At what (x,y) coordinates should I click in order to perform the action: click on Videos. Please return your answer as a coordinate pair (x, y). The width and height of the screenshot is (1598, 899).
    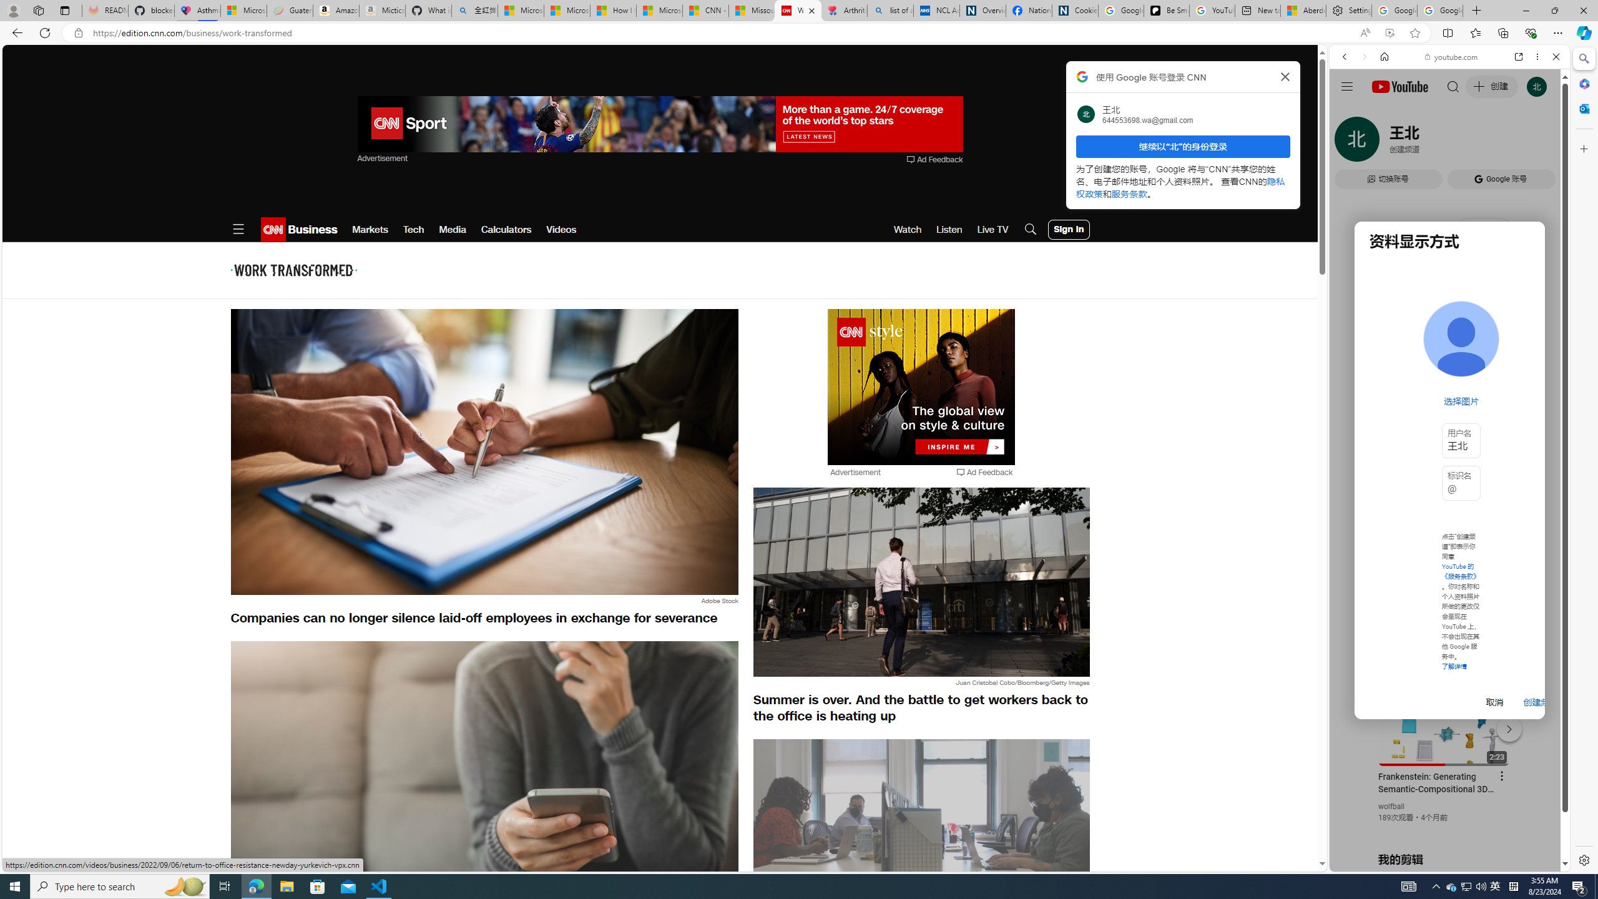
    Looking at the image, I should click on (562, 230).